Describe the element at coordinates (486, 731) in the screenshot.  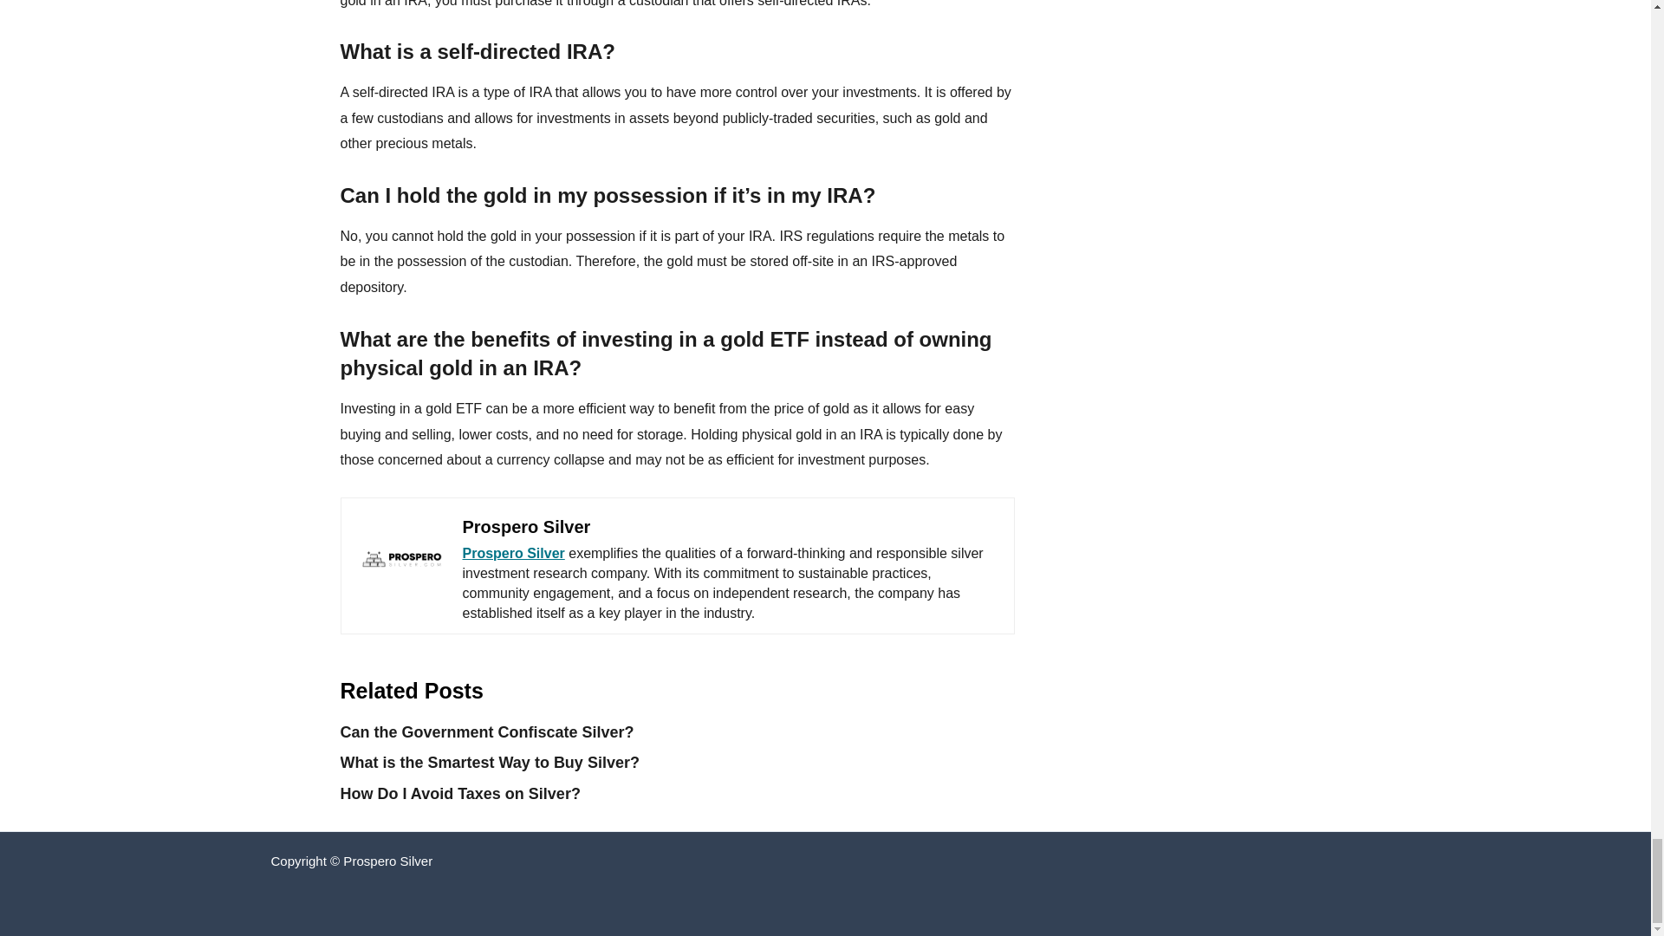
I see `Can the Government Confiscate Silver?` at that location.